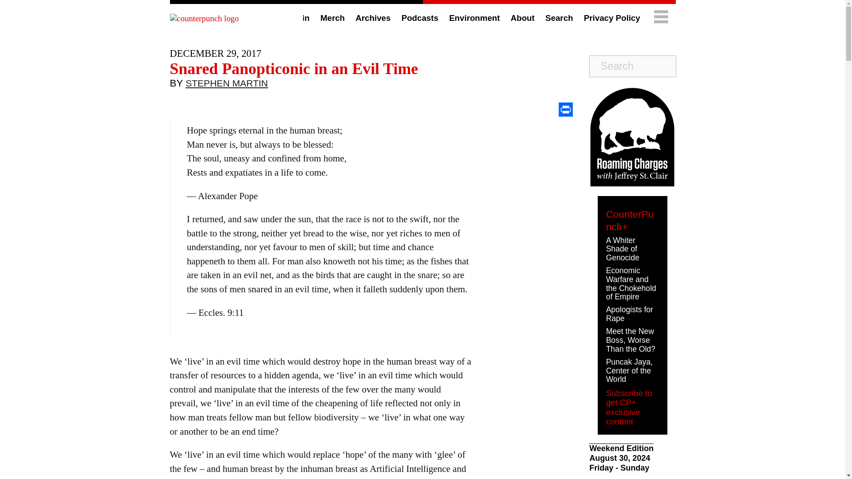 This screenshot has height=479, width=852. I want to click on Environment, so click(474, 18).